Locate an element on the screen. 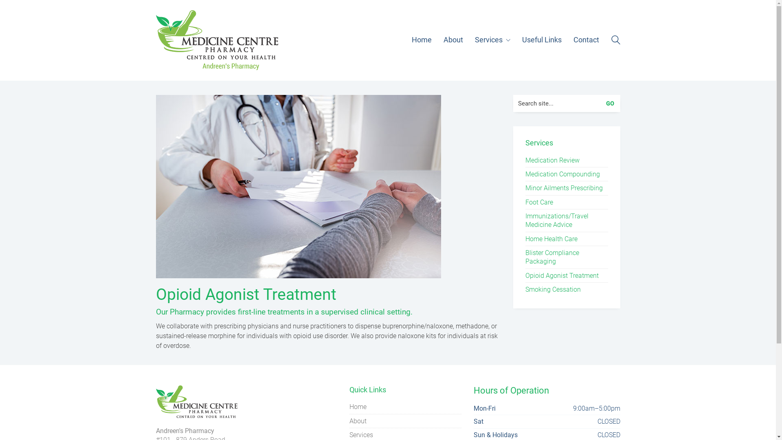 The height and width of the screenshot is (440, 782). Search for: is located at coordinates (567, 103).